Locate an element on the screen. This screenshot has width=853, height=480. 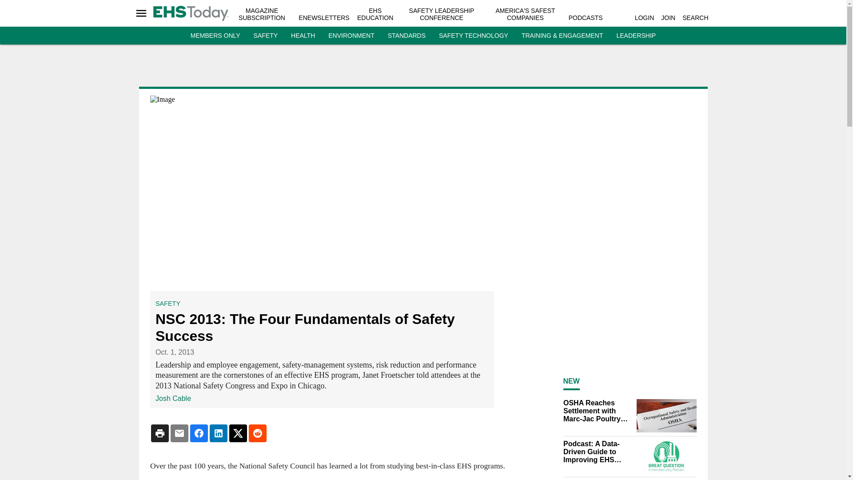
LEADERSHIP is located at coordinates (636, 36).